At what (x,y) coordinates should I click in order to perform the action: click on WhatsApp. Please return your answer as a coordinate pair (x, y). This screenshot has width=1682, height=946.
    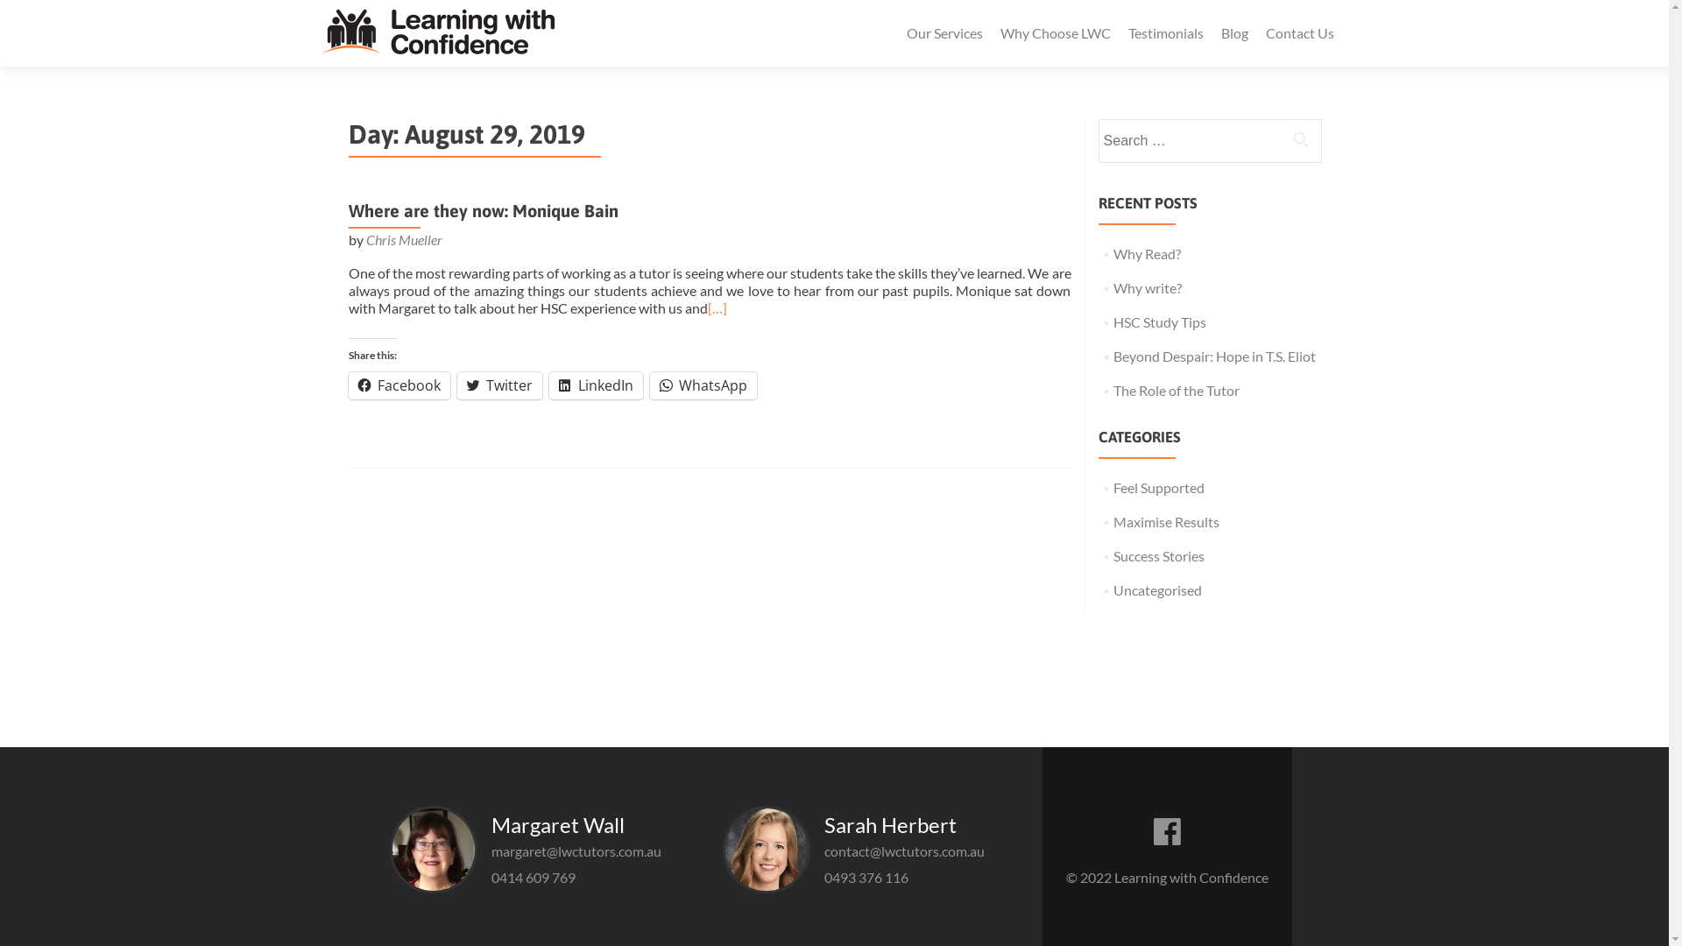
    Looking at the image, I should click on (703, 385).